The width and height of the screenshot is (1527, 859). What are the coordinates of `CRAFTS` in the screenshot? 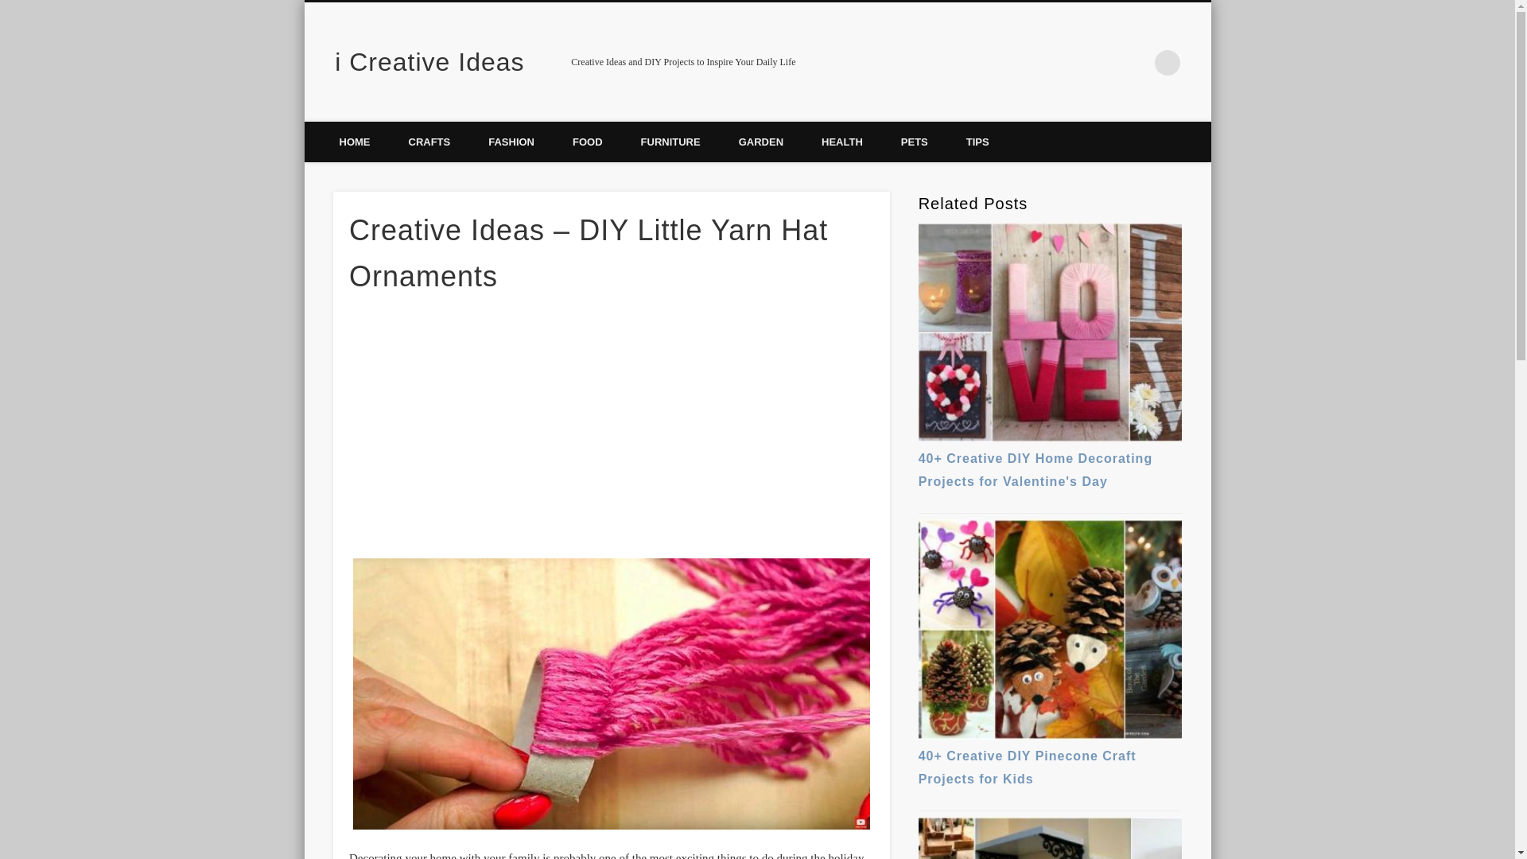 It's located at (429, 142).